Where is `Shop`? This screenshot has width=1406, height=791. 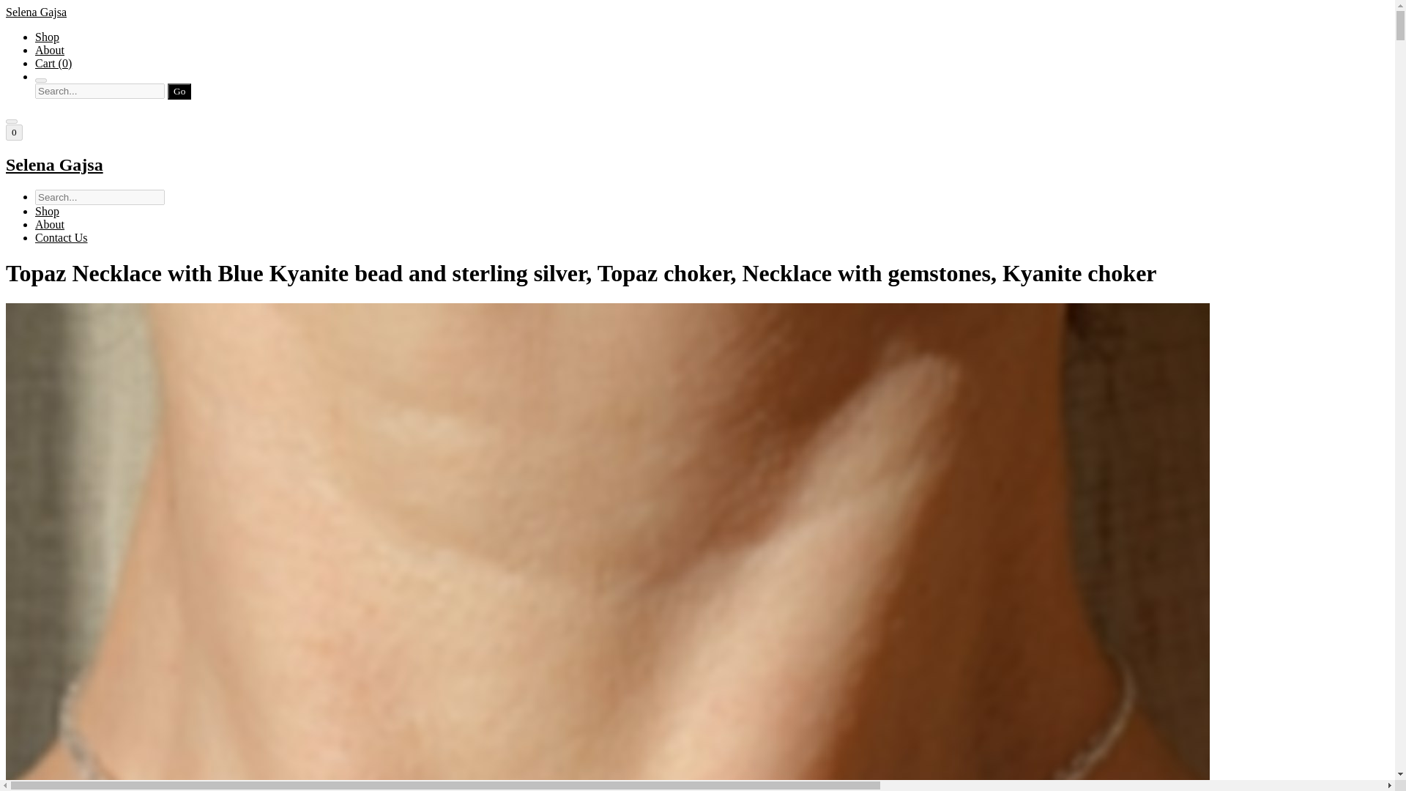
Shop is located at coordinates (47, 211).